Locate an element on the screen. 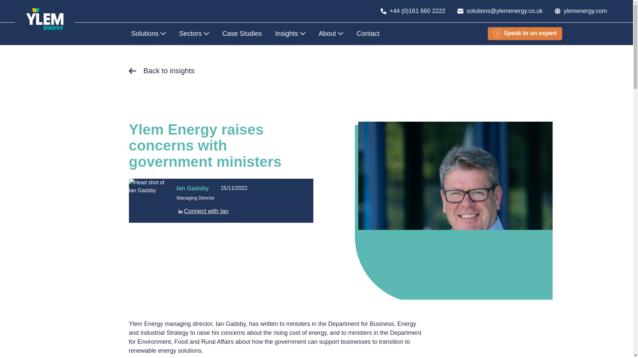 The width and height of the screenshot is (638, 358). Insights is located at coordinates (290, 33).